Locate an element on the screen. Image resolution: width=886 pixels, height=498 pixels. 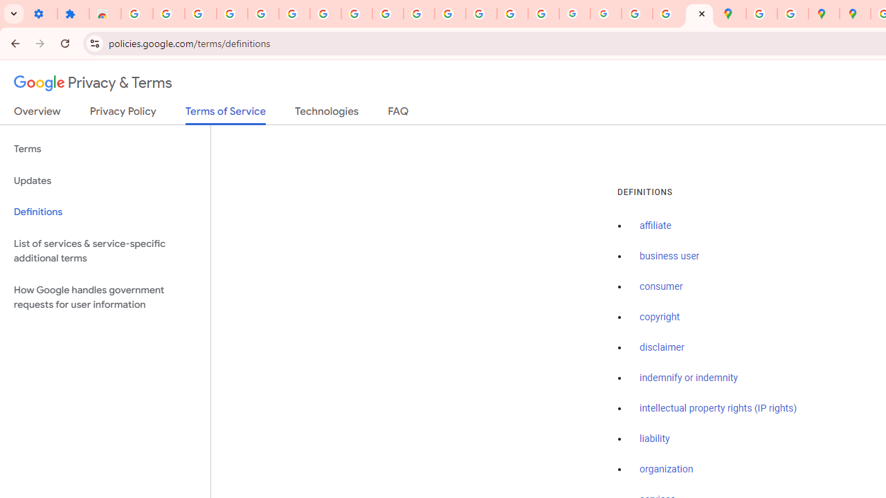
Extensions is located at coordinates (73, 14).